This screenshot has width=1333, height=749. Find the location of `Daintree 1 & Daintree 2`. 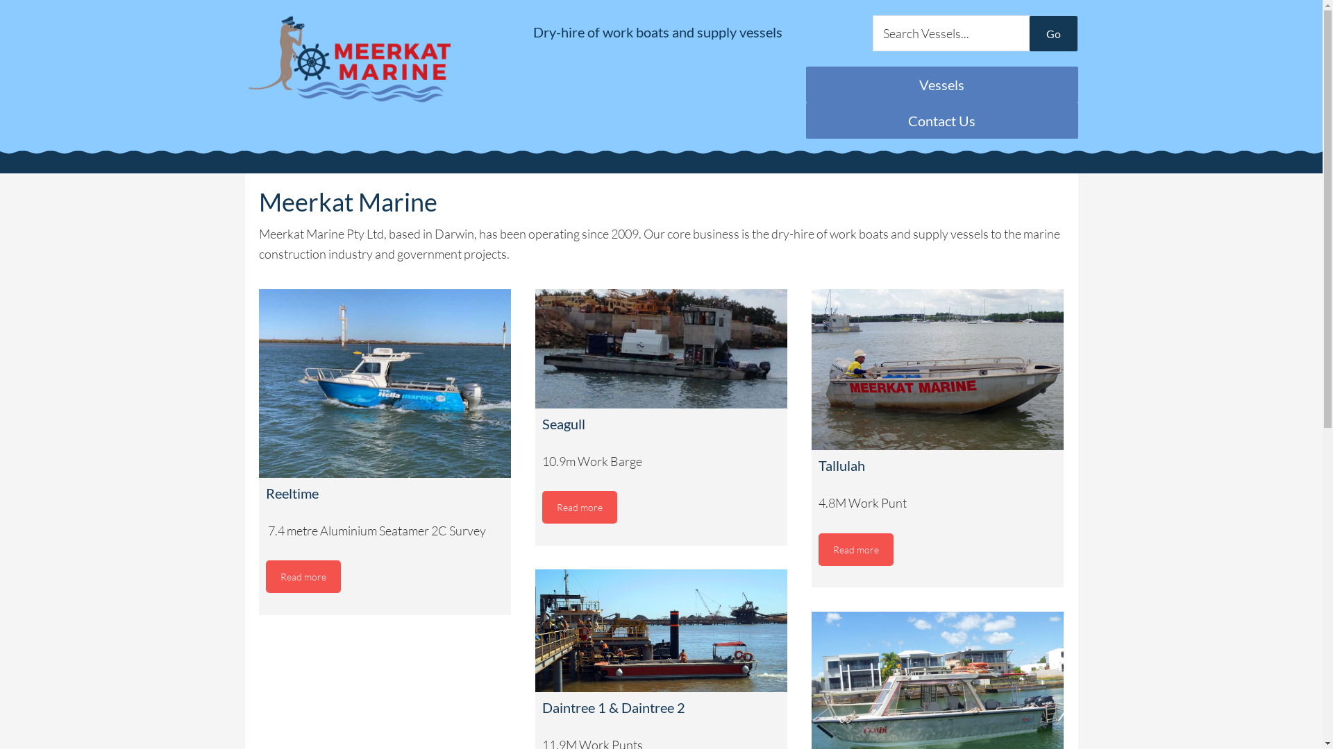

Daintree 1 & Daintree 2 is located at coordinates (661, 631).